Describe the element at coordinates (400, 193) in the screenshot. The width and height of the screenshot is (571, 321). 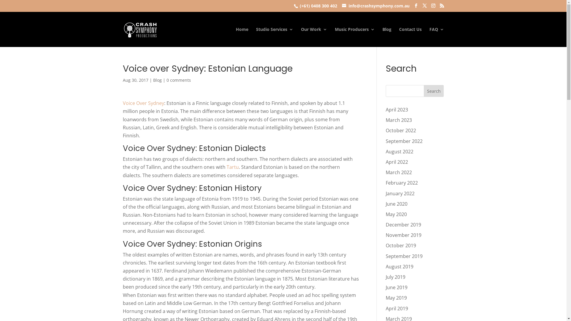
I see `January 2022` at that location.